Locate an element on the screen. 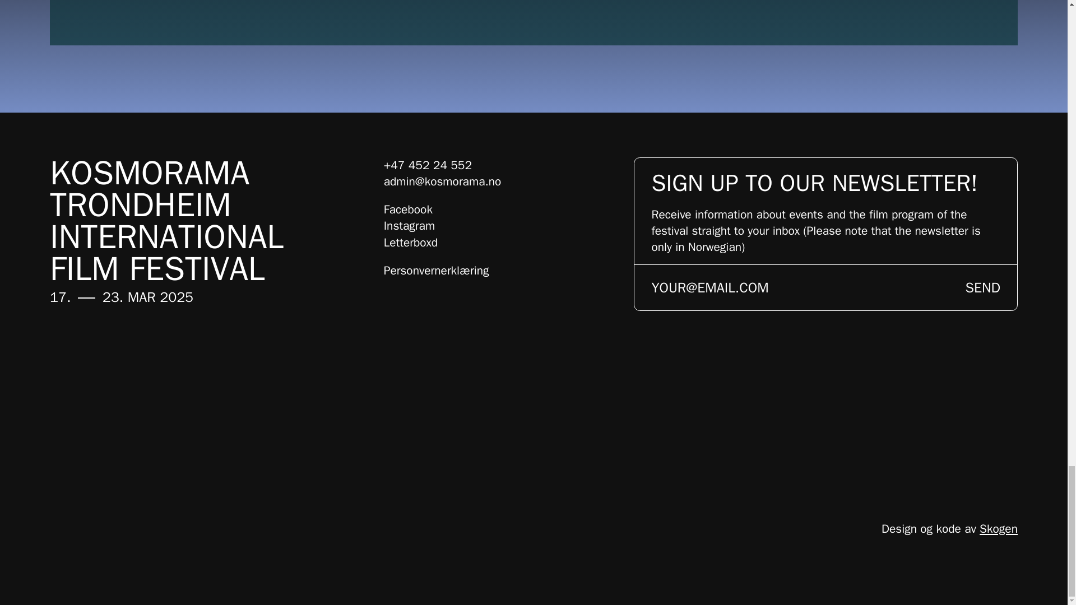 The image size is (1076, 605). Letterboxd is located at coordinates (411, 243).